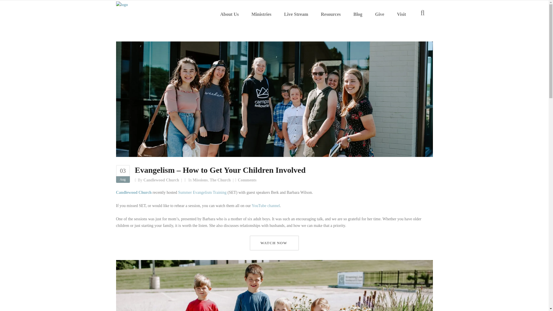 This screenshot has width=553, height=311. What do you see at coordinates (261, 14) in the screenshot?
I see `Ministries` at bounding box center [261, 14].